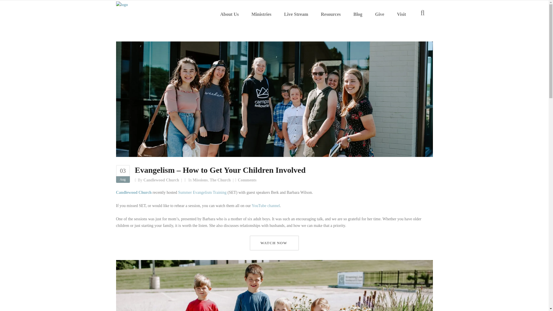 This screenshot has width=553, height=311. What do you see at coordinates (261, 14) in the screenshot?
I see `Ministries` at bounding box center [261, 14].